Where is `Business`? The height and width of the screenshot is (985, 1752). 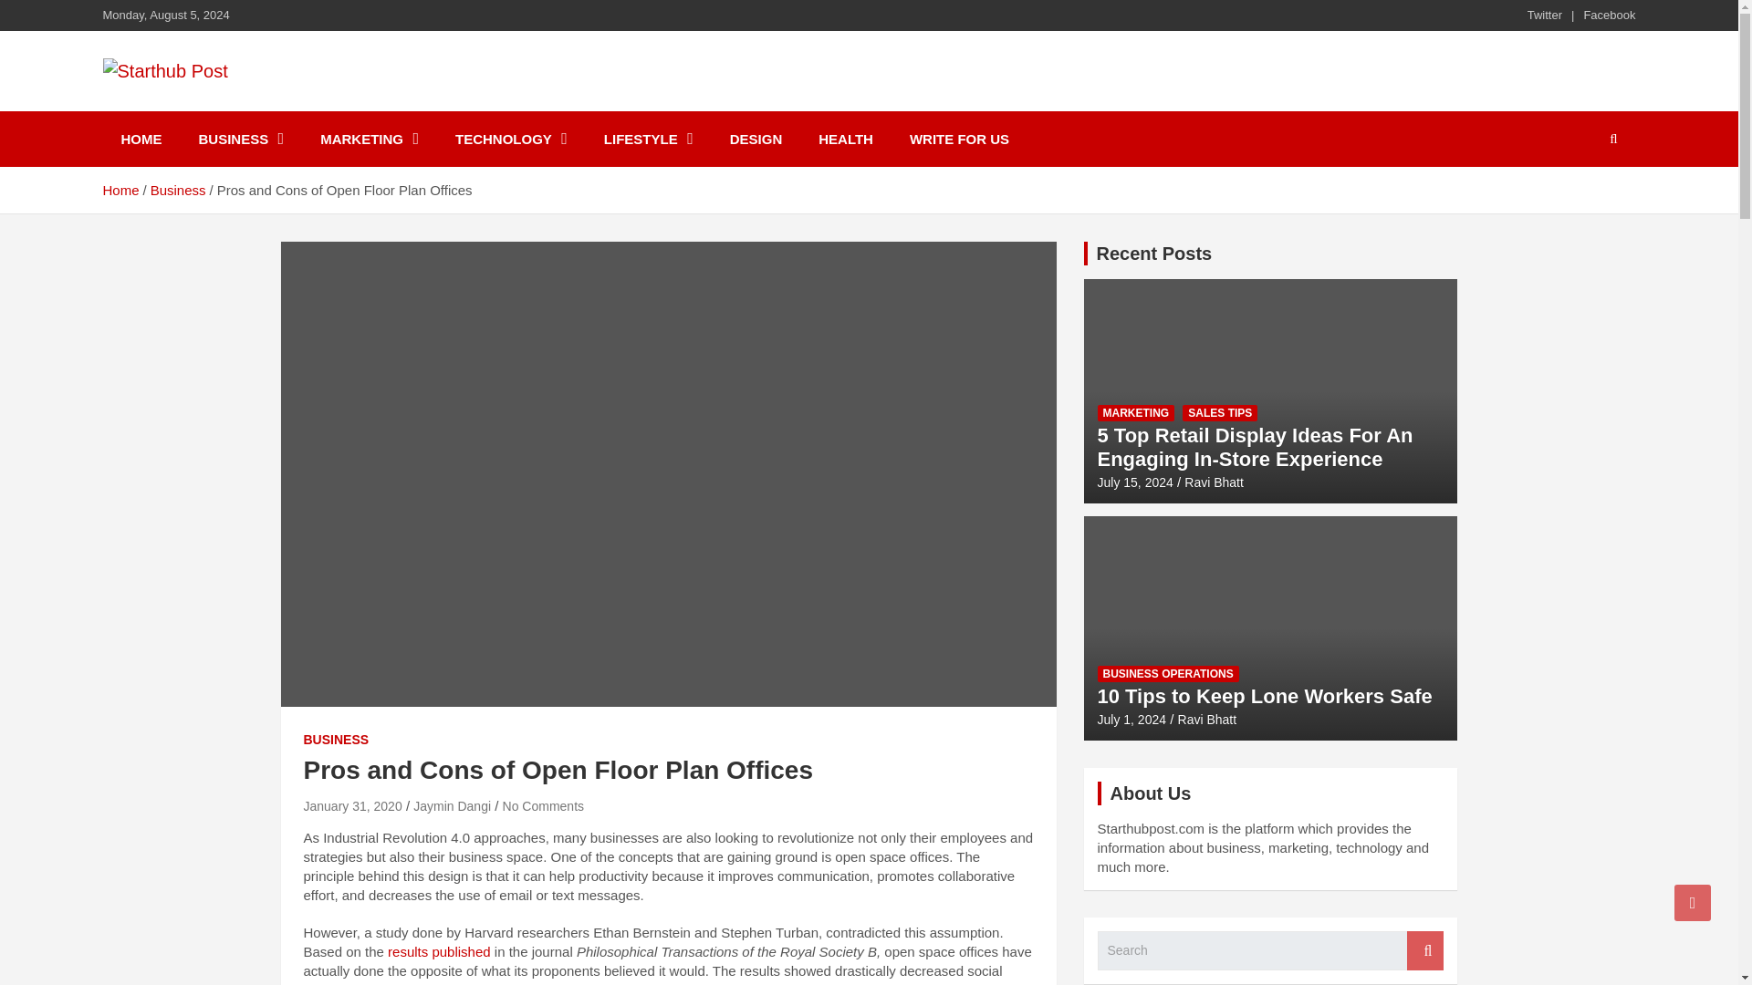 Business is located at coordinates (179, 190).